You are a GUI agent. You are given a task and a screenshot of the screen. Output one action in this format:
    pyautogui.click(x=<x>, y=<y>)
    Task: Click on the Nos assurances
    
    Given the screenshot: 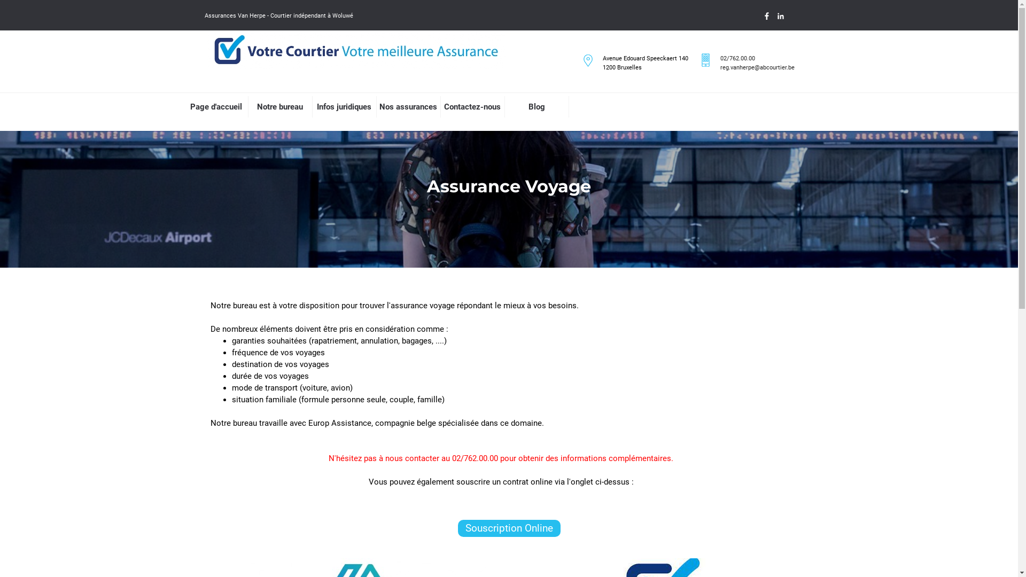 What is the action you would take?
    pyautogui.click(x=408, y=107)
    